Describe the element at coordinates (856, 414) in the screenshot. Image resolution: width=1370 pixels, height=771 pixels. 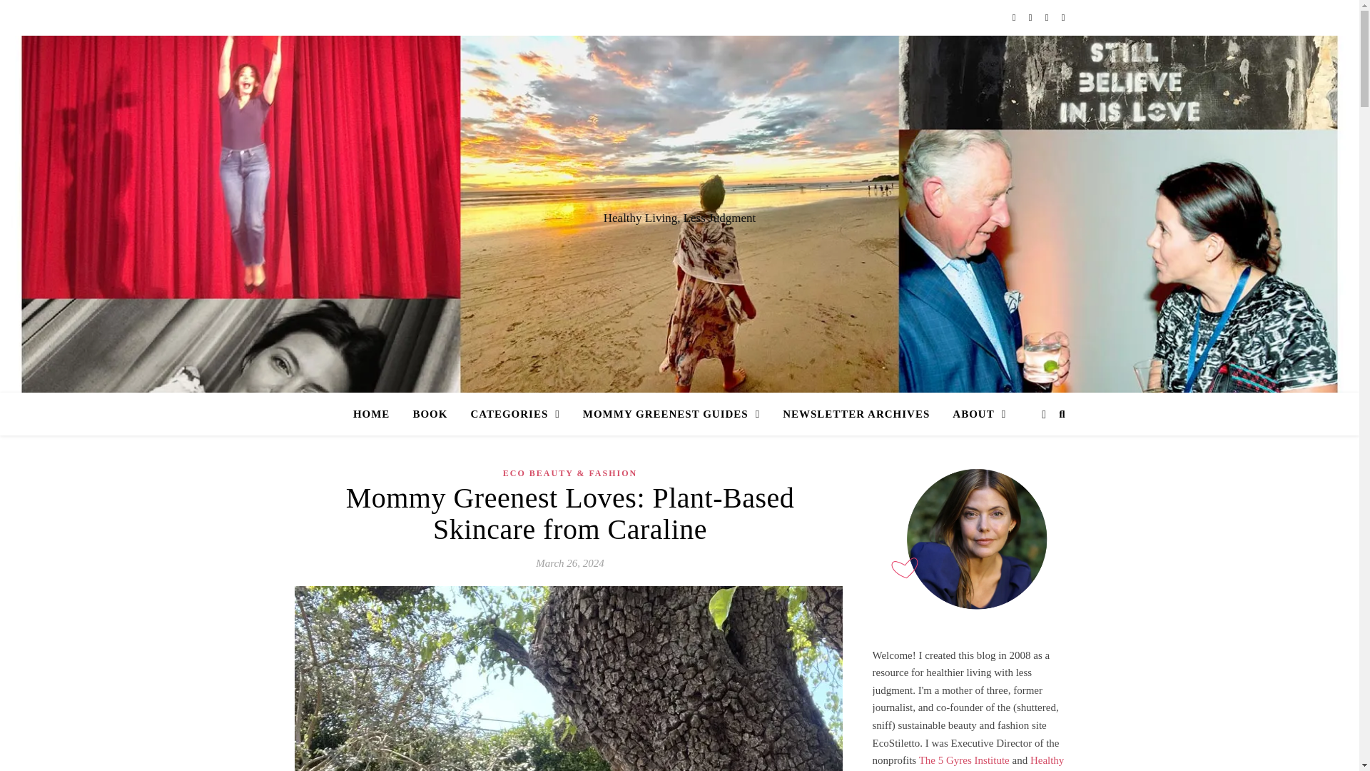
I see `NEWSLETTER ARCHIVES` at that location.